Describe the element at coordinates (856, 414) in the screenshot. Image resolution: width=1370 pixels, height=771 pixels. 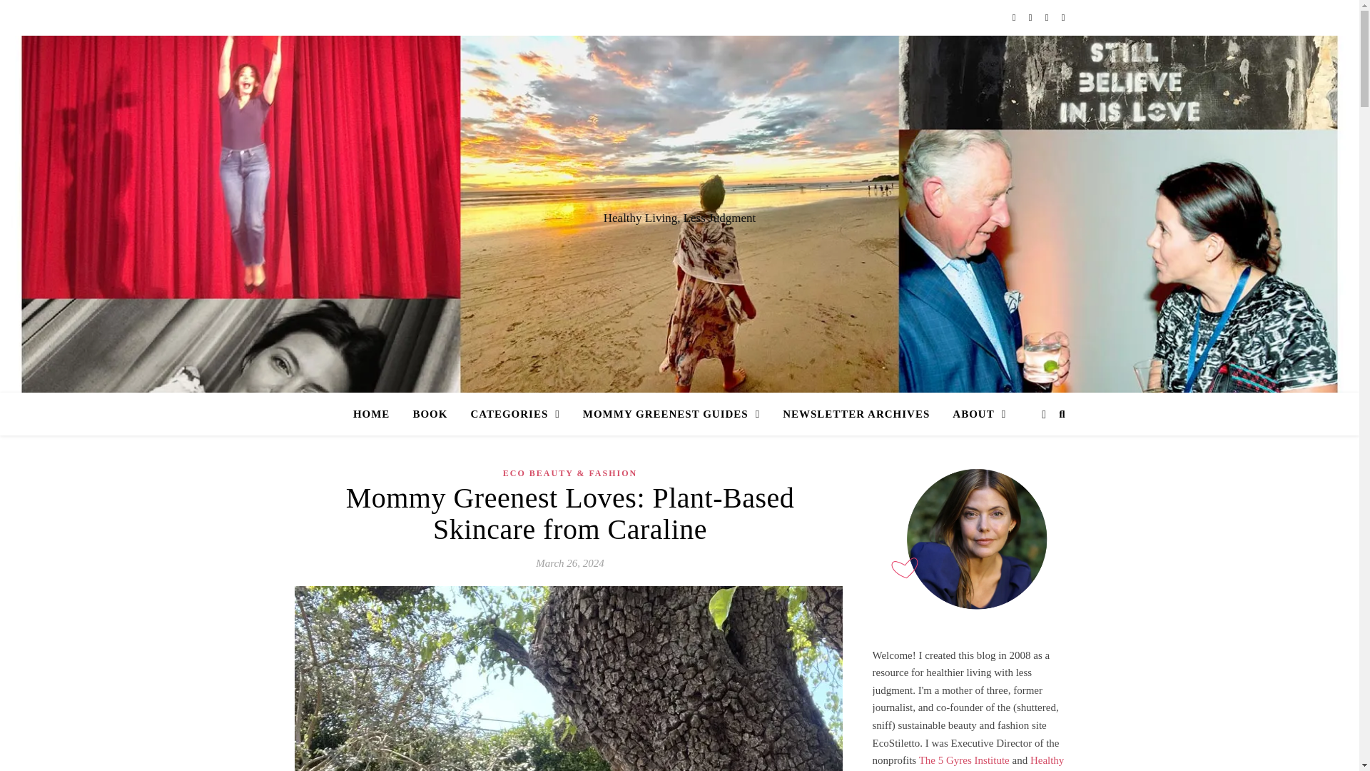
I see `NEWSLETTER ARCHIVES` at that location.